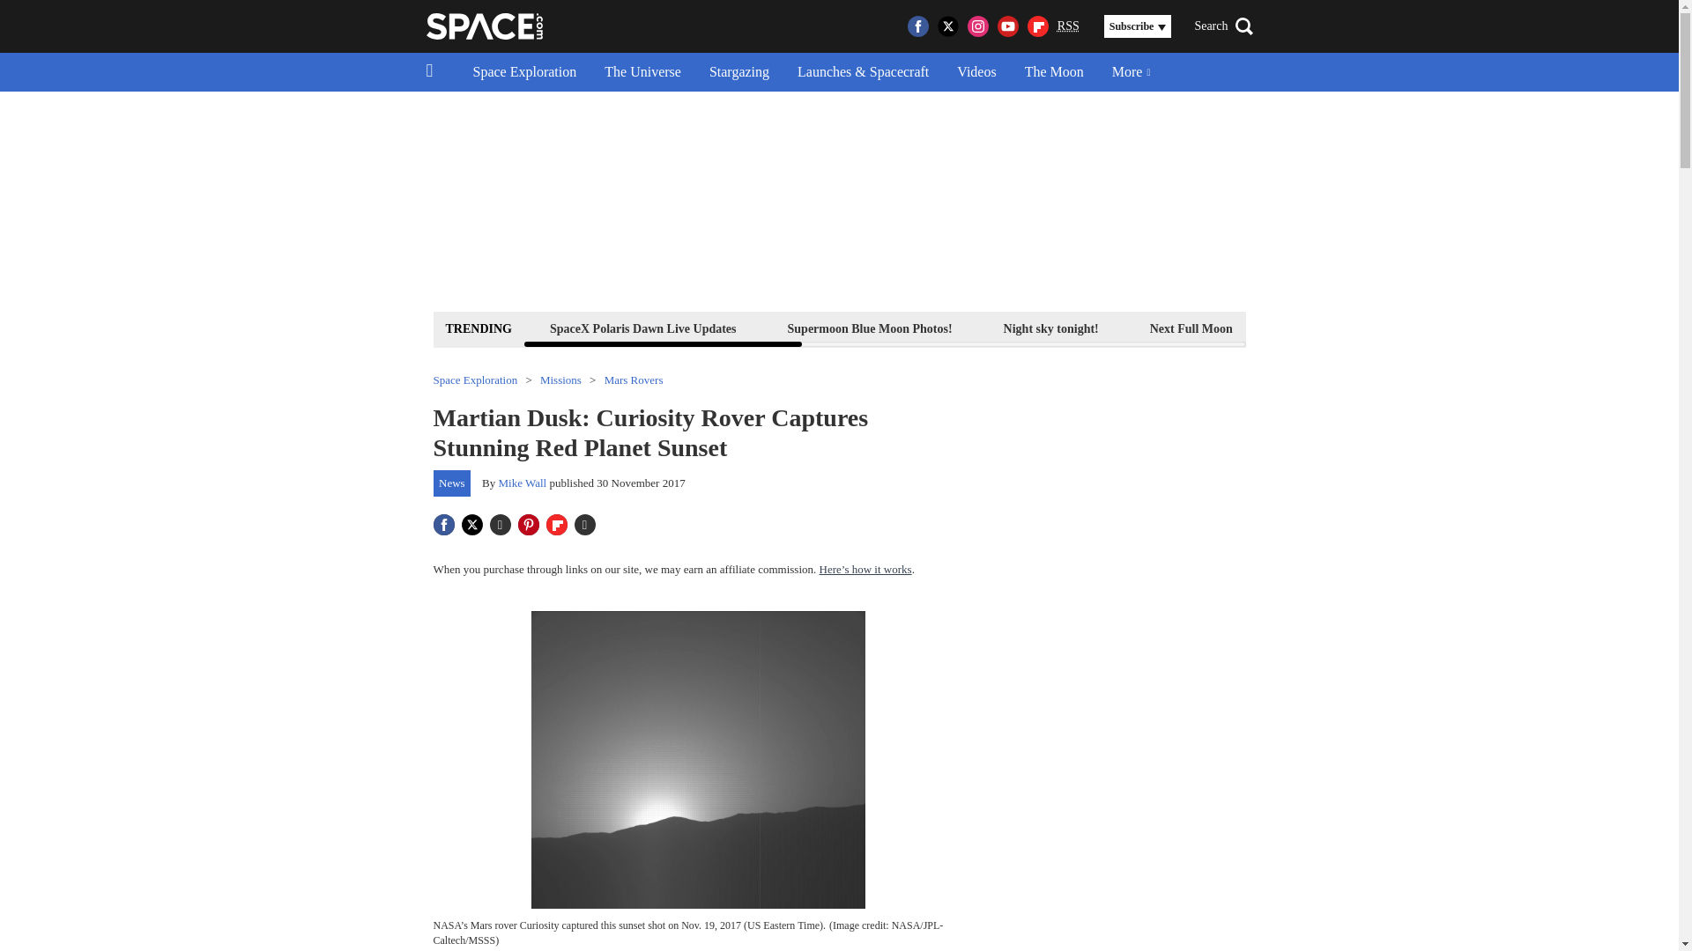  I want to click on Night sky tonight!, so click(1050, 328).